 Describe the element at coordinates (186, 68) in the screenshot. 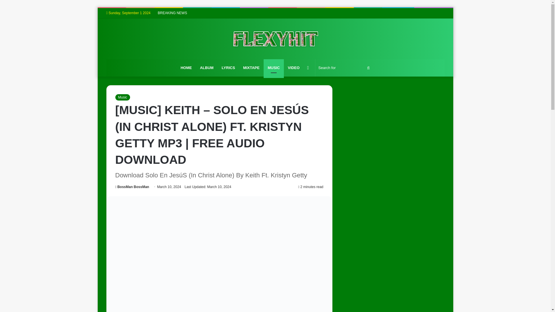

I see `HOME` at that location.